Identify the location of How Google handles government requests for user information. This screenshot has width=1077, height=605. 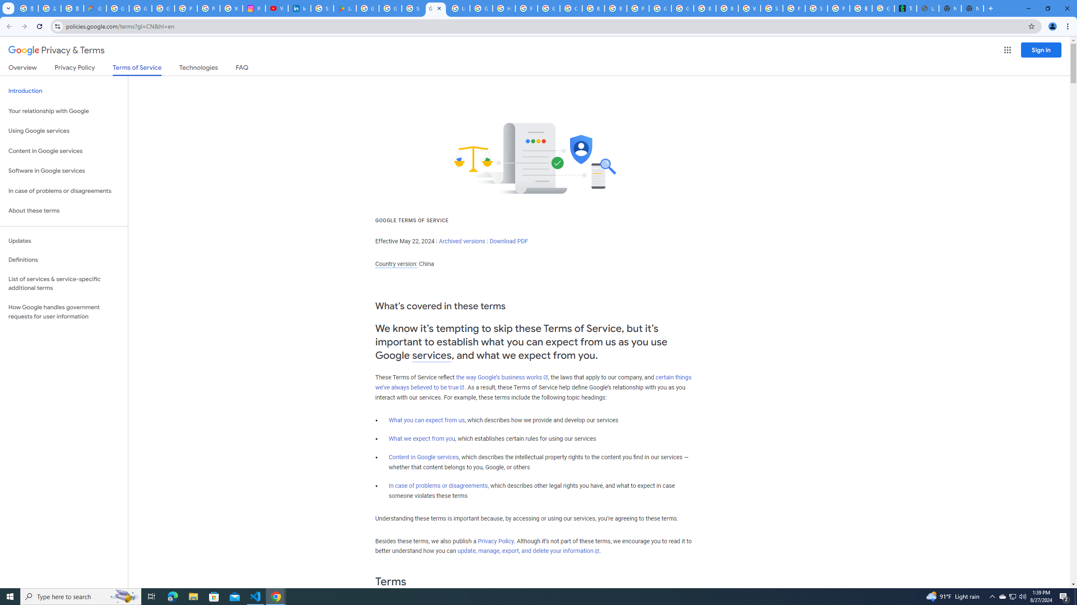
(64, 312).